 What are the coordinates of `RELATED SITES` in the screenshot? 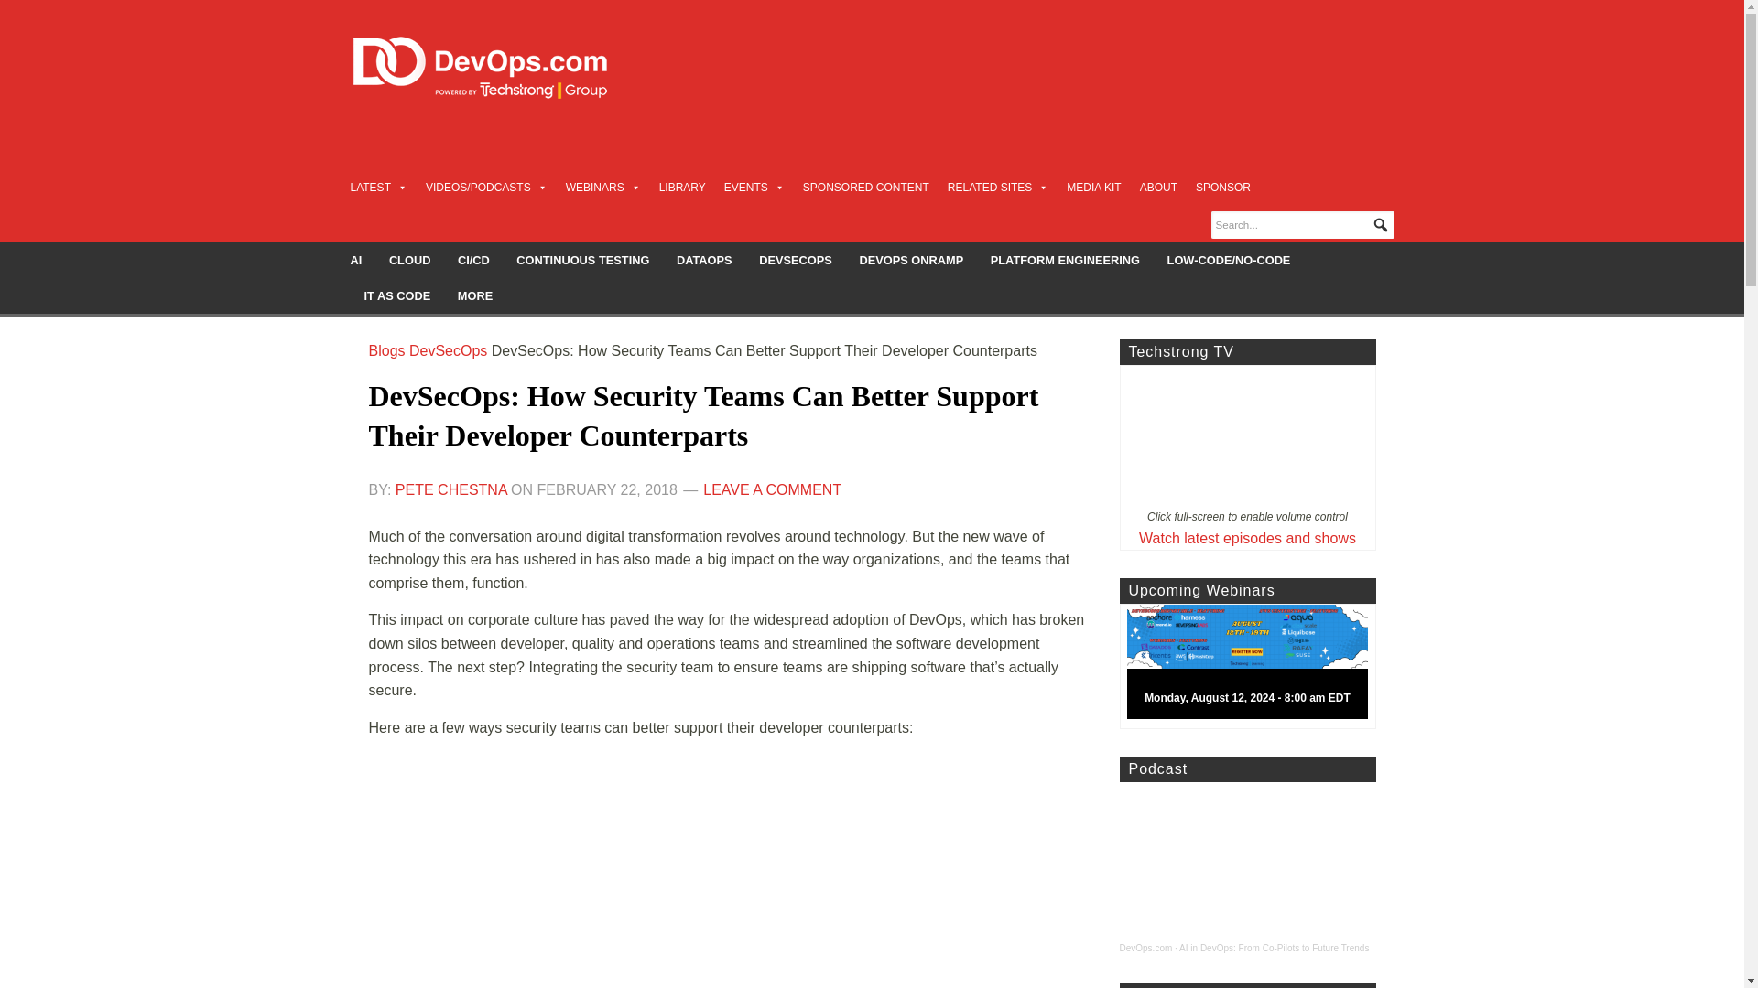 It's located at (997, 187).